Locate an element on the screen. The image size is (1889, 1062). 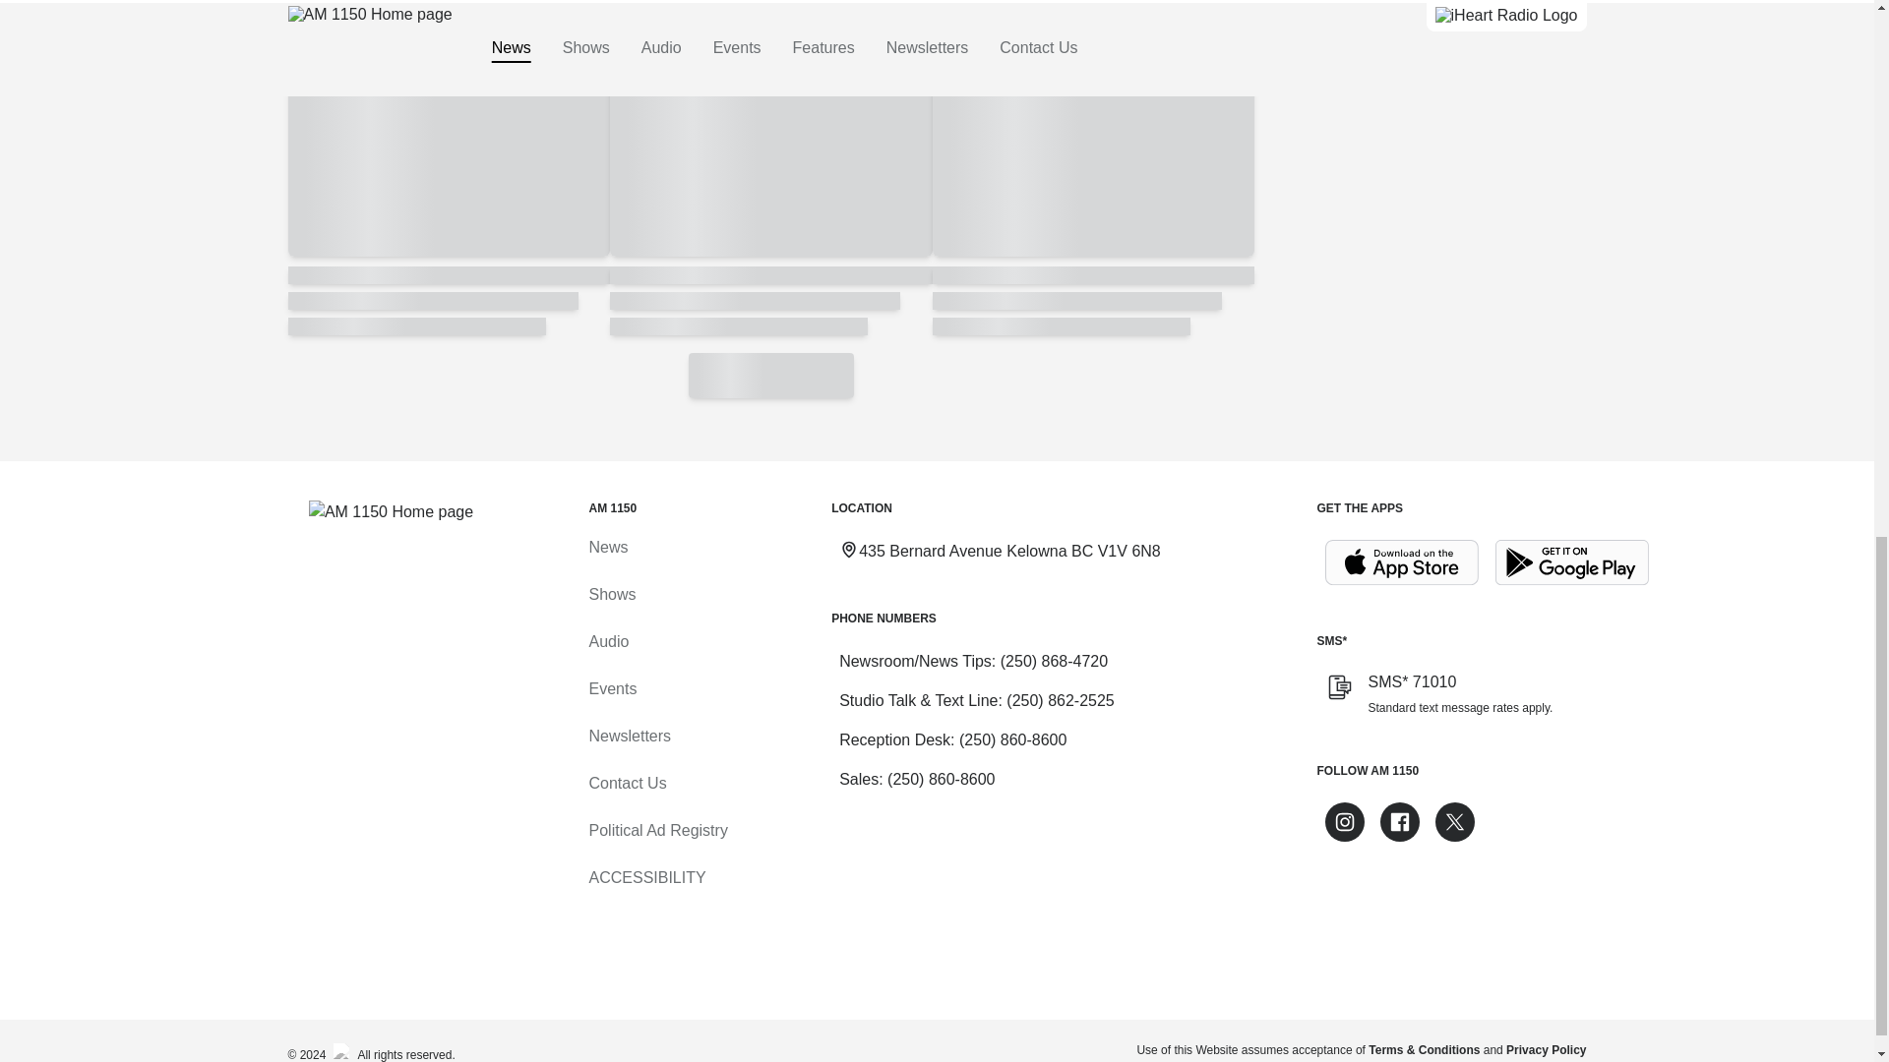
Download on the App Store is located at coordinates (1401, 562).